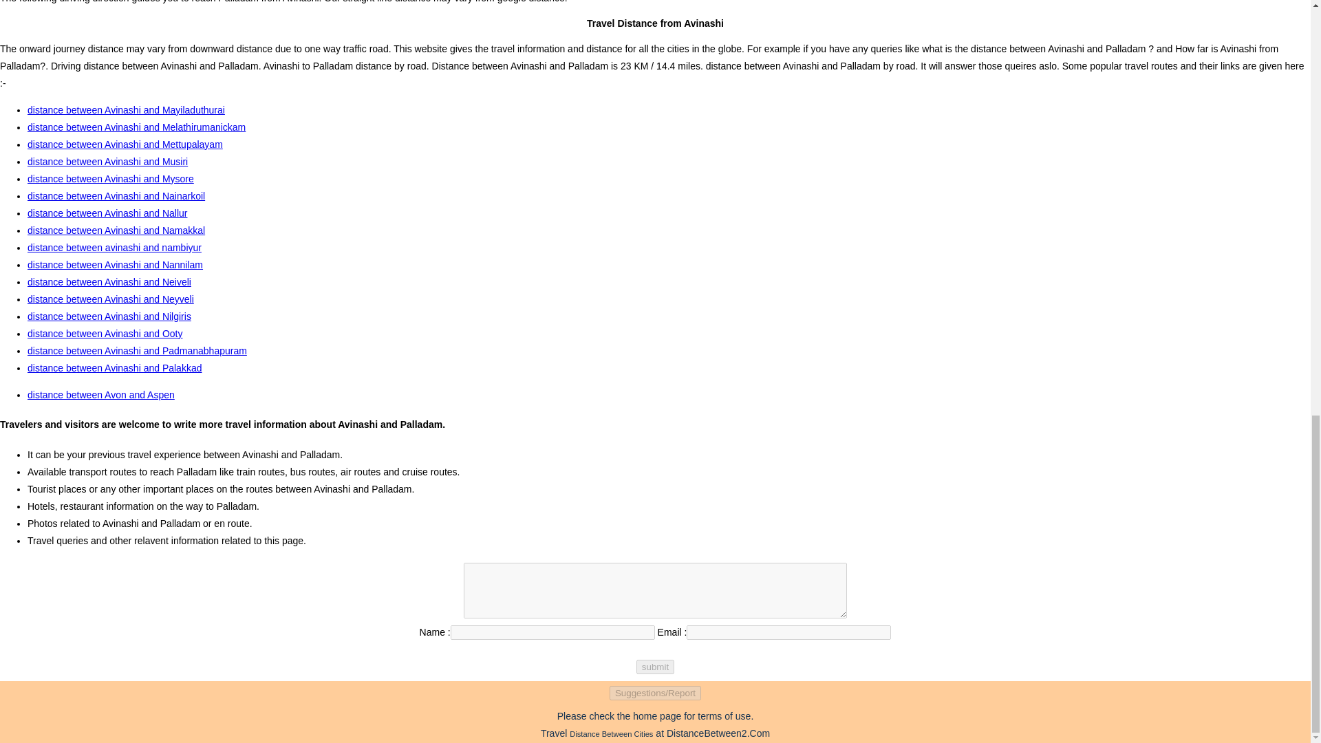 The image size is (1321, 743). I want to click on distance between Avinashi and Mettupalayam, so click(125, 144).